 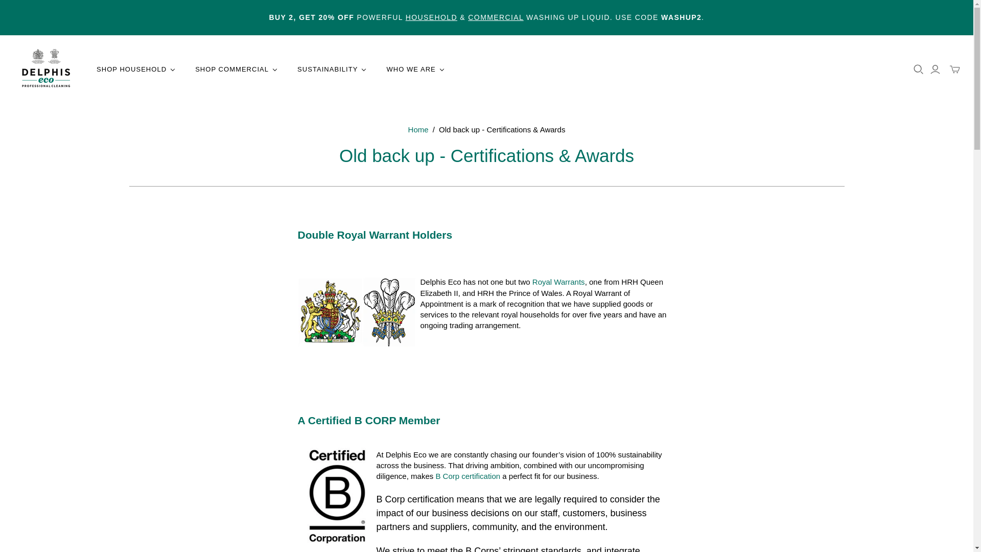 What do you see at coordinates (495, 17) in the screenshot?
I see `COMMERCIAL` at bounding box center [495, 17].